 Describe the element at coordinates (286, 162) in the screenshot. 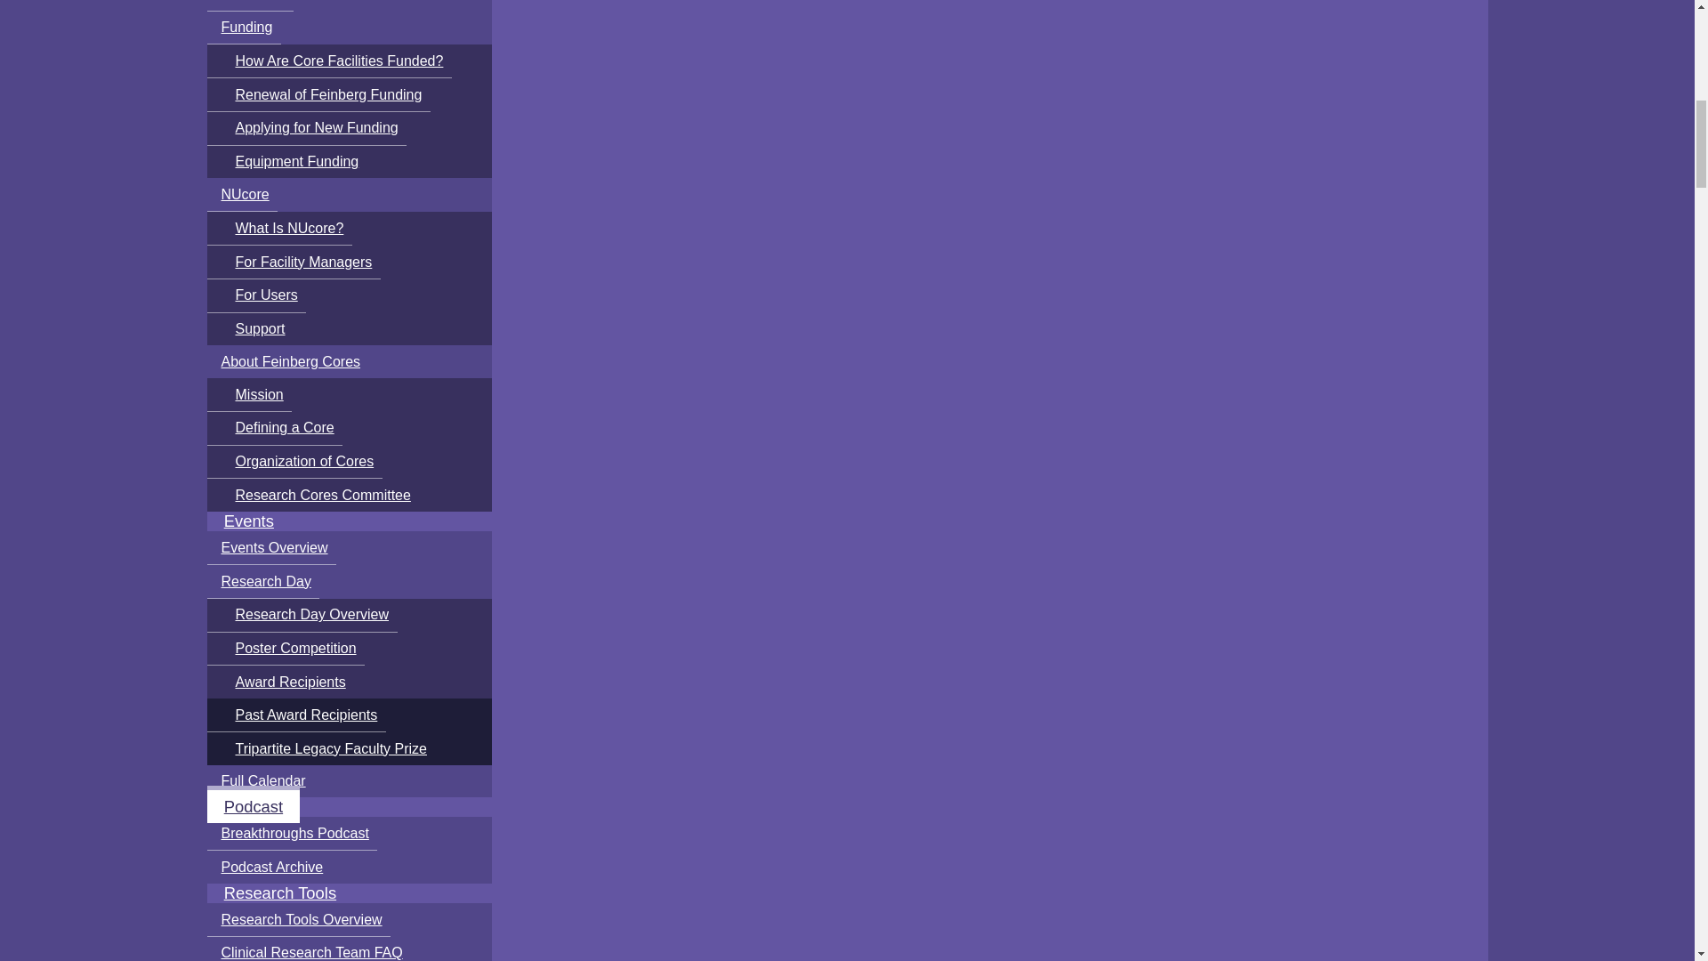

I see `Equipment Funding` at that location.